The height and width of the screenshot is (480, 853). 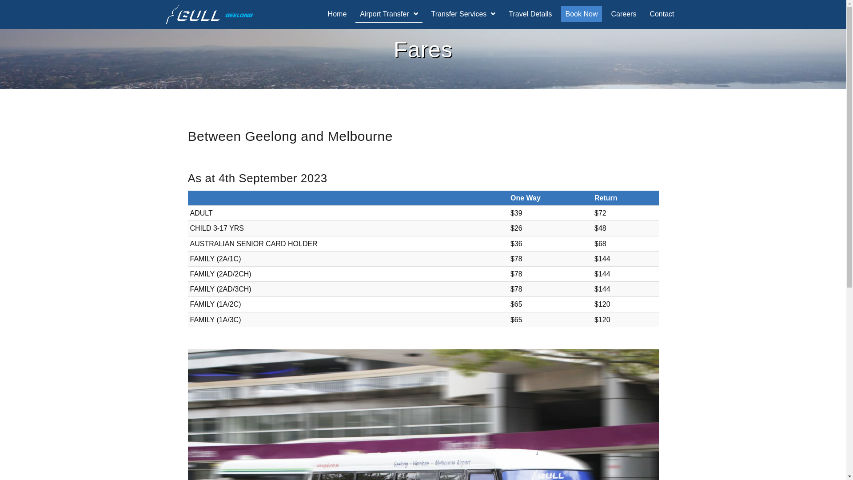 What do you see at coordinates (389, 14) in the screenshot?
I see `Airport Transfer` at bounding box center [389, 14].